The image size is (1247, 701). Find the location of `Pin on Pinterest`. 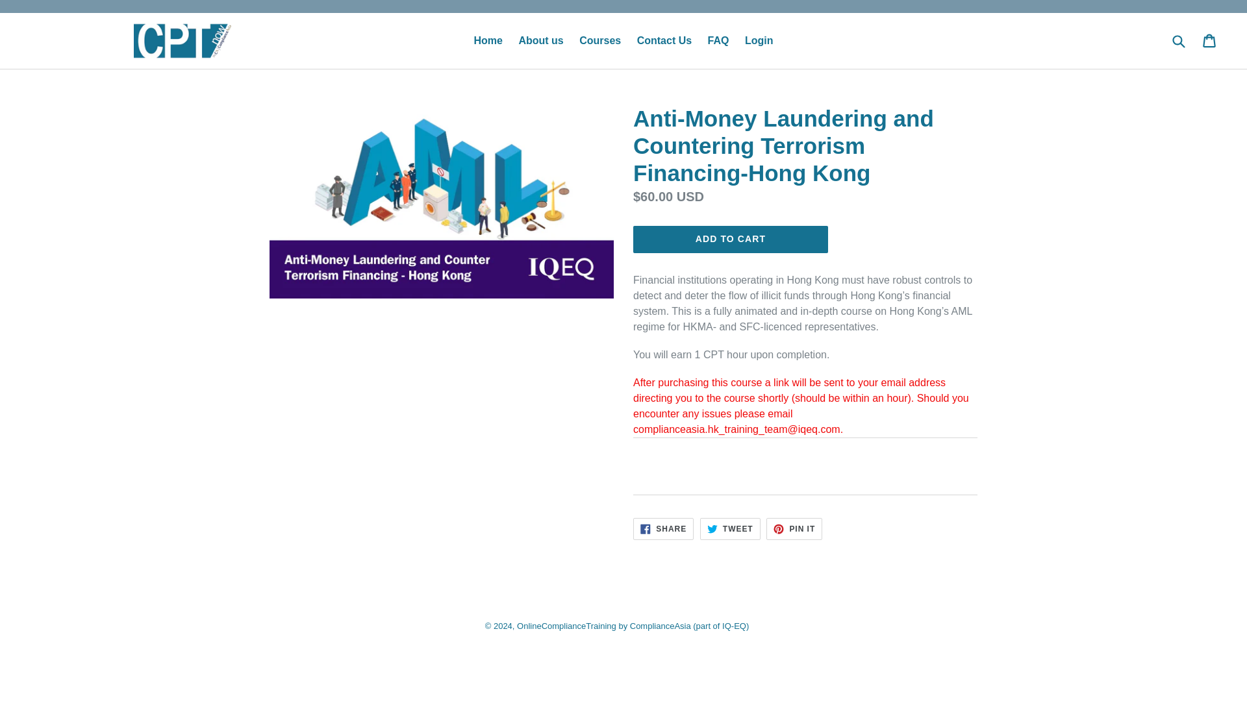

Pin on Pinterest is located at coordinates (730, 528).